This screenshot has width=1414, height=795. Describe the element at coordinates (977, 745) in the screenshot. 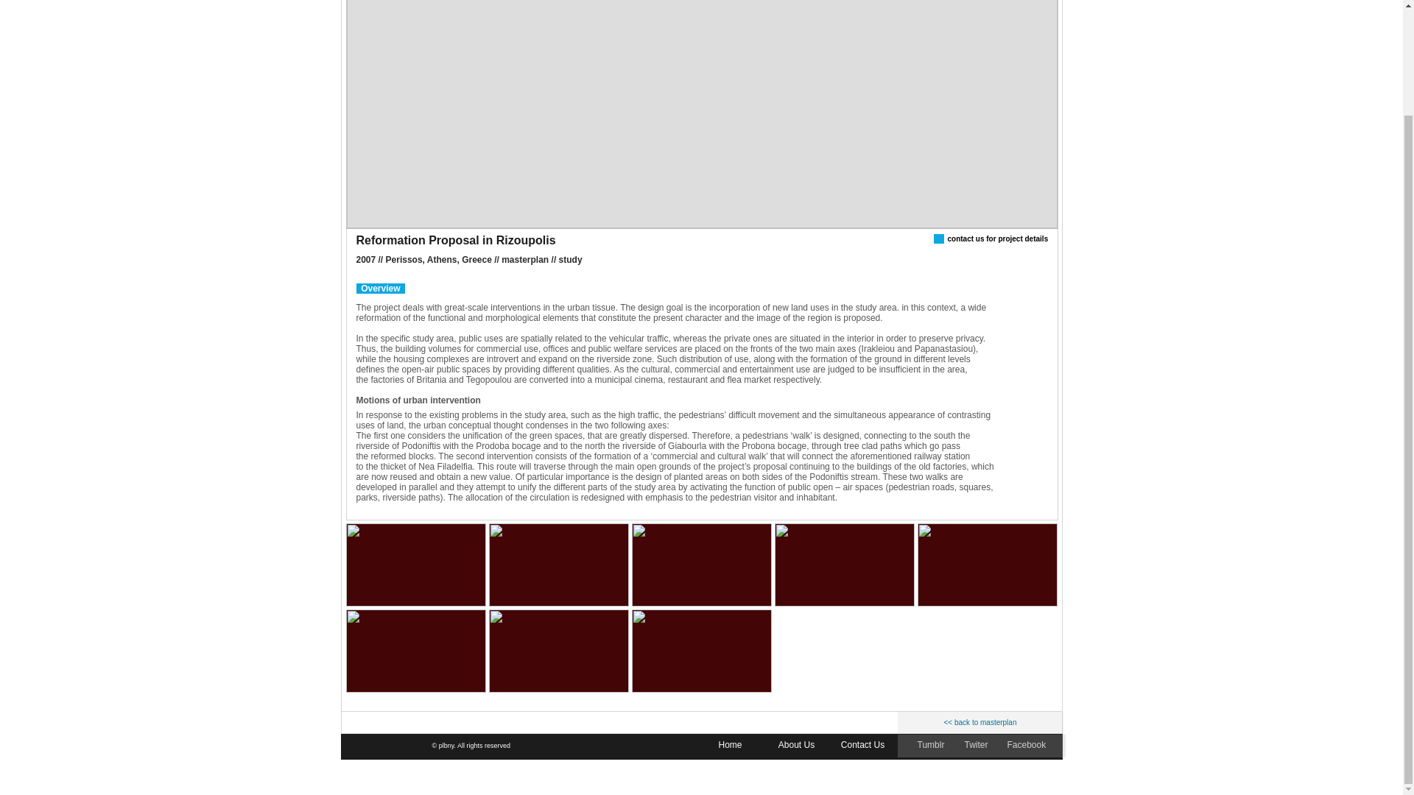

I see `Twiter` at that location.